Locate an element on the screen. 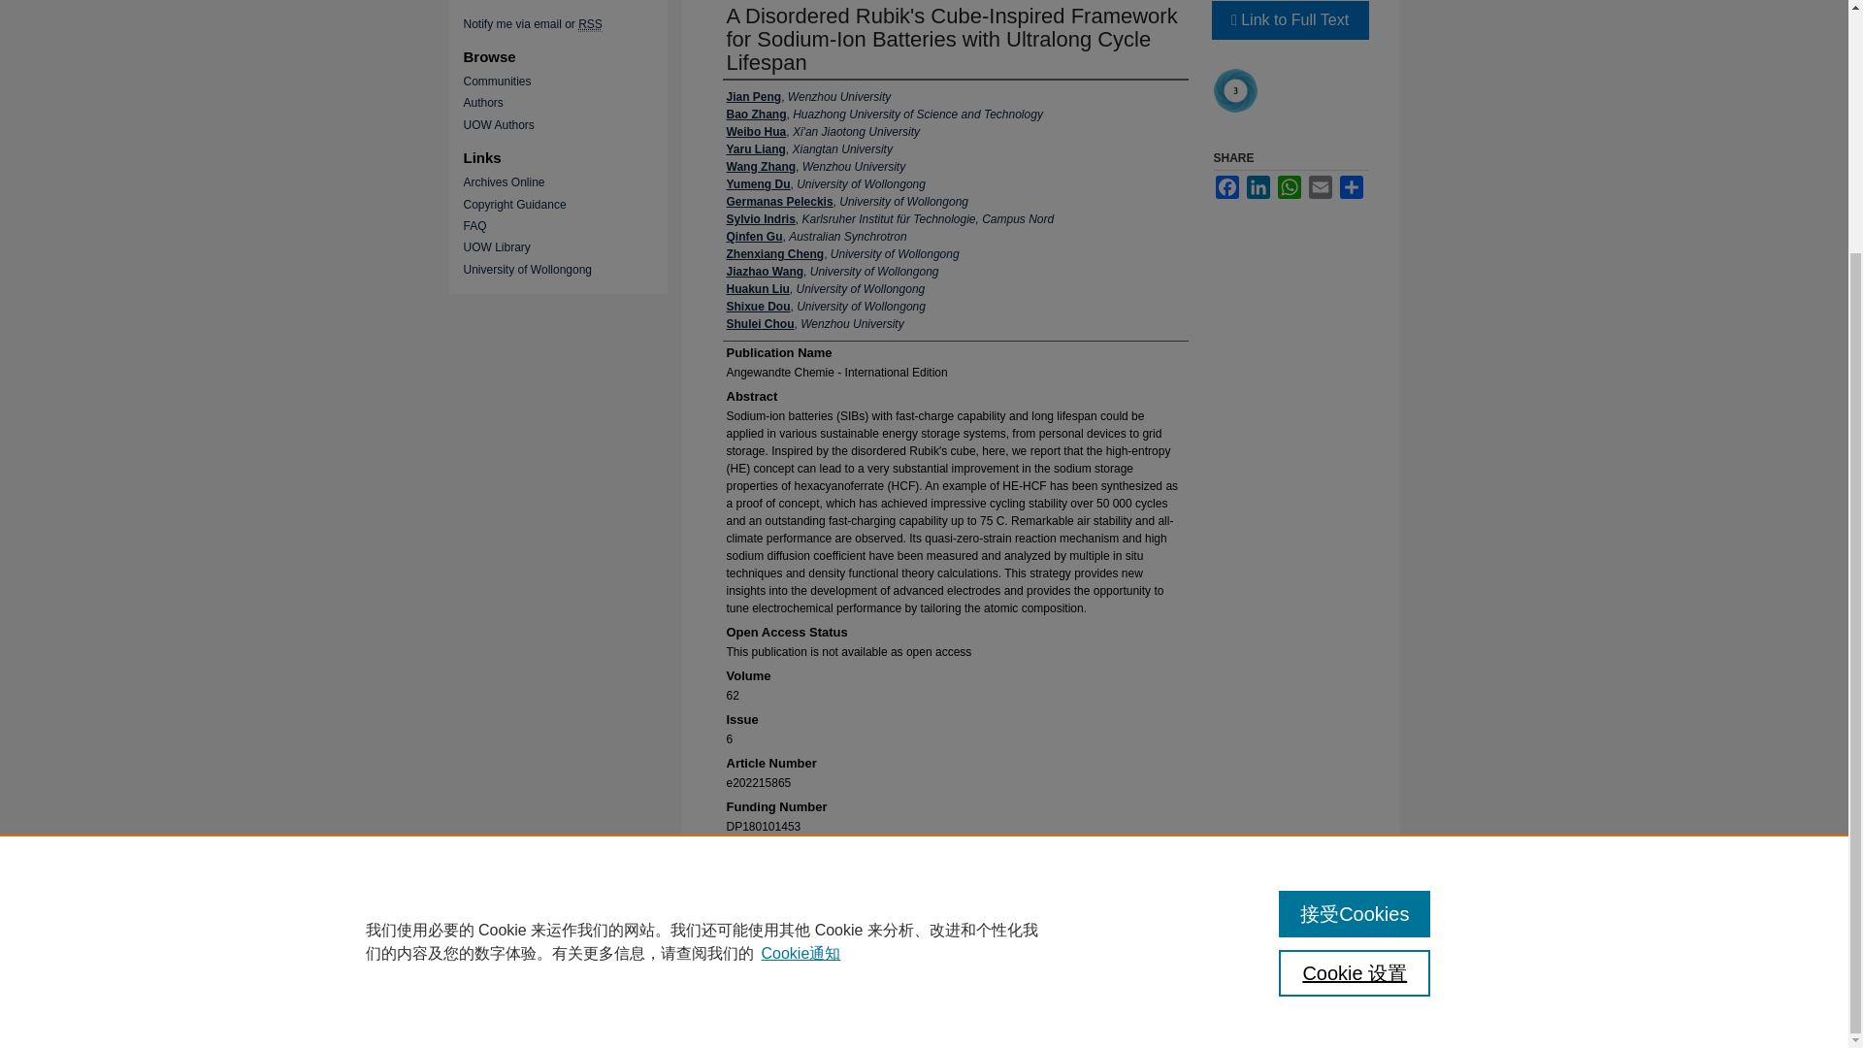 This screenshot has height=1048, width=1863. Shulei Chou, Wenzhou University is located at coordinates (815, 324).